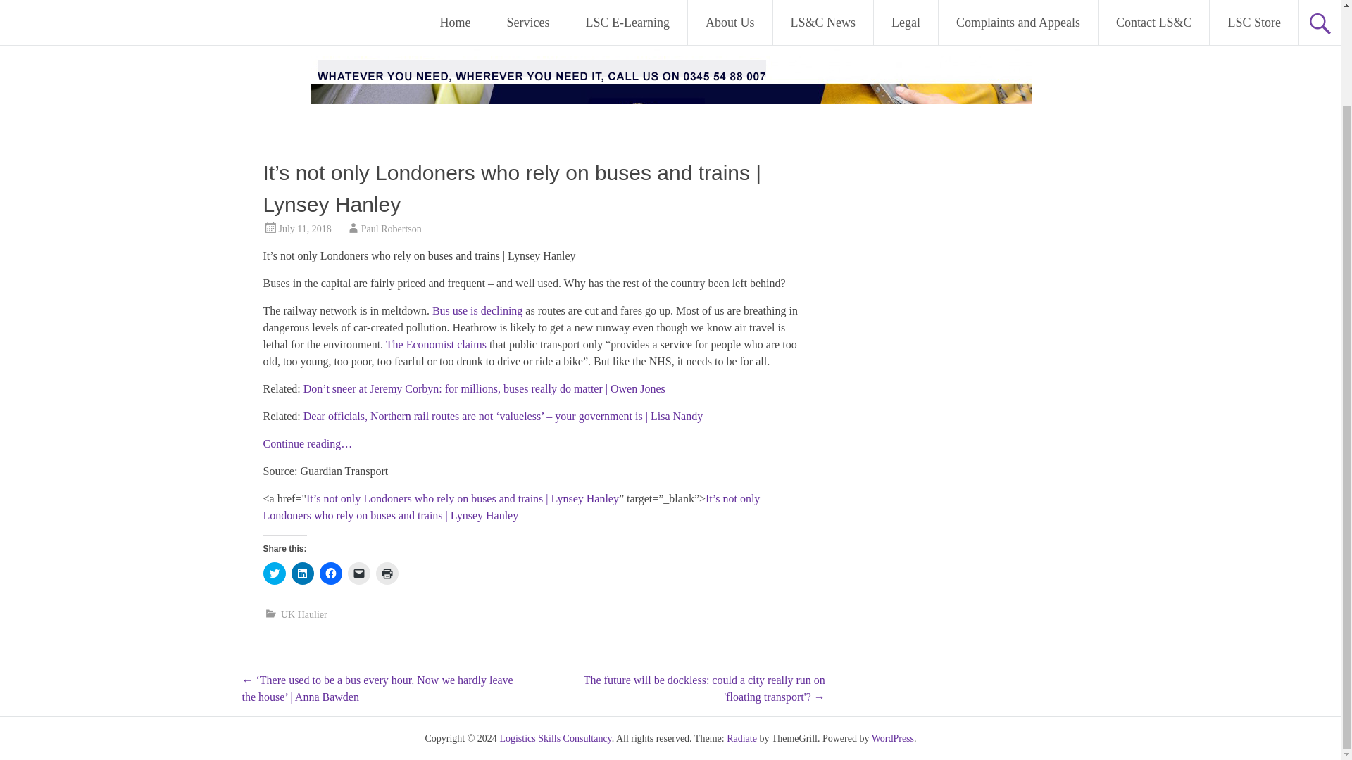 The width and height of the screenshot is (1352, 760). What do you see at coordinates (893, 739) in the screenshot?
I see `WordPress` at bounding box center [893, 739].